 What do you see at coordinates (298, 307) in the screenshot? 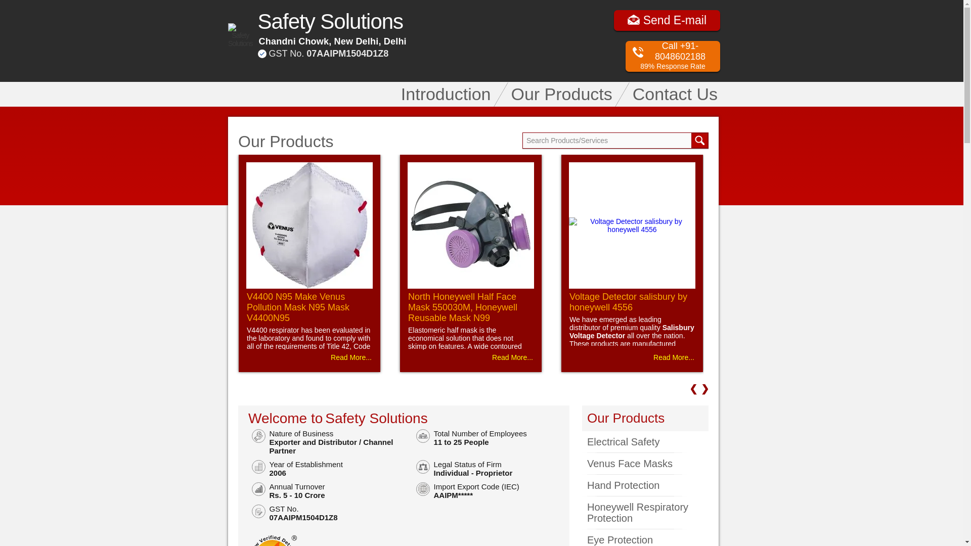
I see `V4400 N95 Make Venus Pollution Mask N95 Mask V4400N95` at bounding box center [298, 307].